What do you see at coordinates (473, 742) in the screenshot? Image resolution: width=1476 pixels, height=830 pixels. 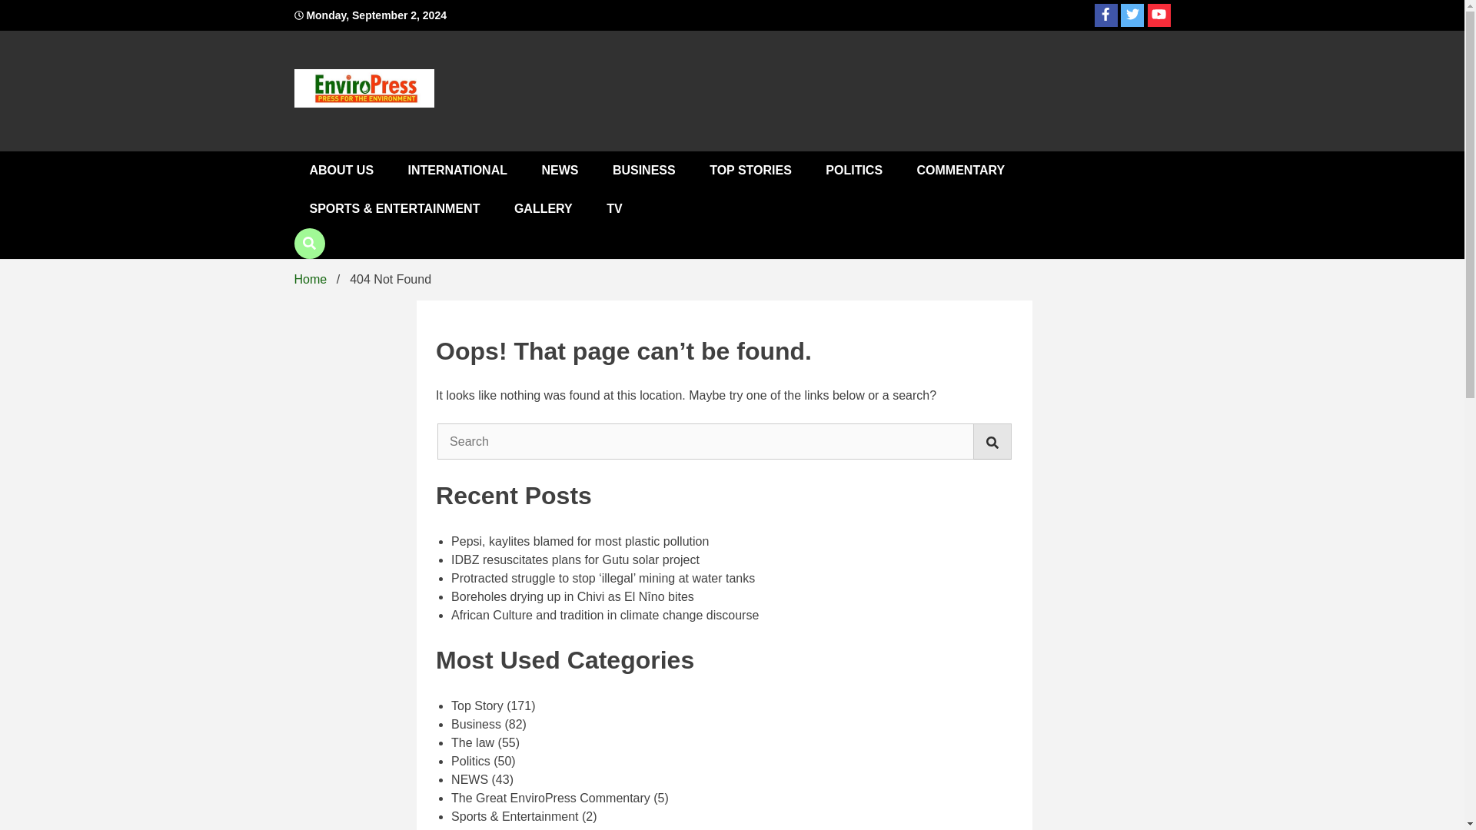 I see `The law` at bounding box center [473, 742].